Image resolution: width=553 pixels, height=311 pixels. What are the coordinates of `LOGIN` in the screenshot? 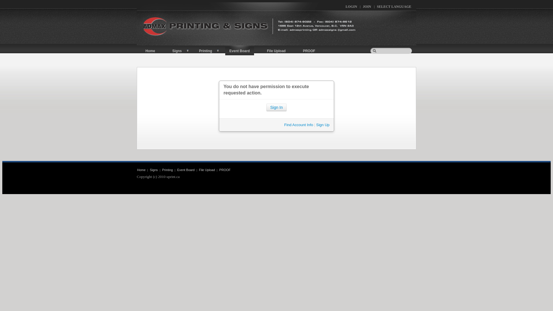 It's located at (351, 7).